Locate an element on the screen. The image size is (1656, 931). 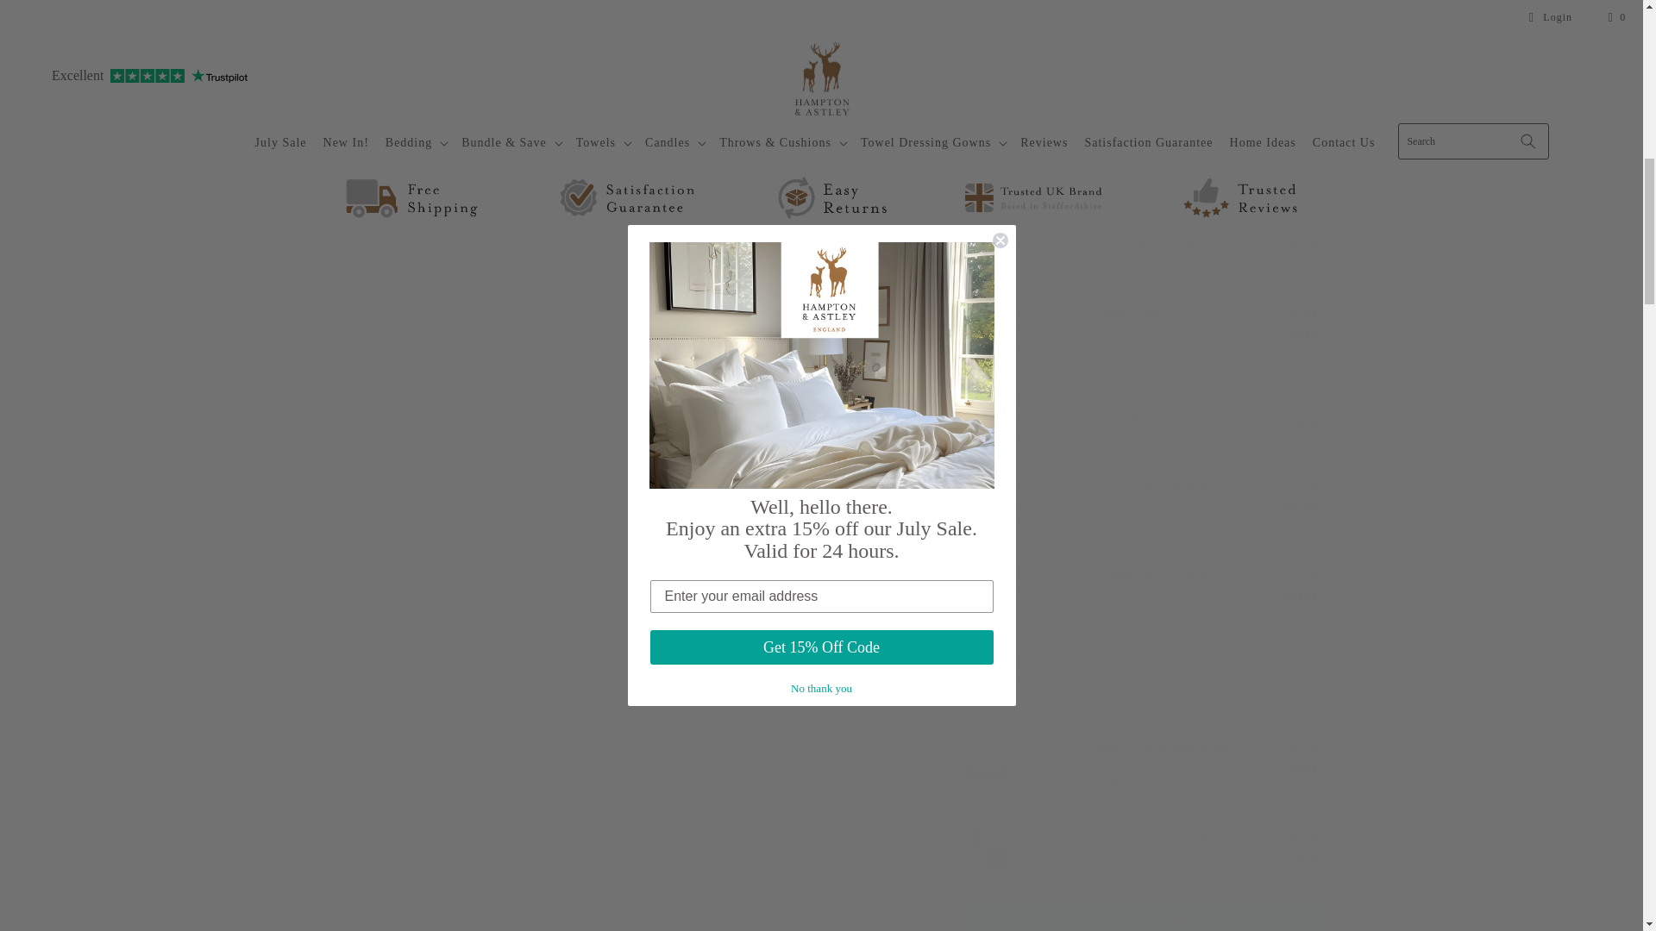
0 is located at coordinates (1283, 264).